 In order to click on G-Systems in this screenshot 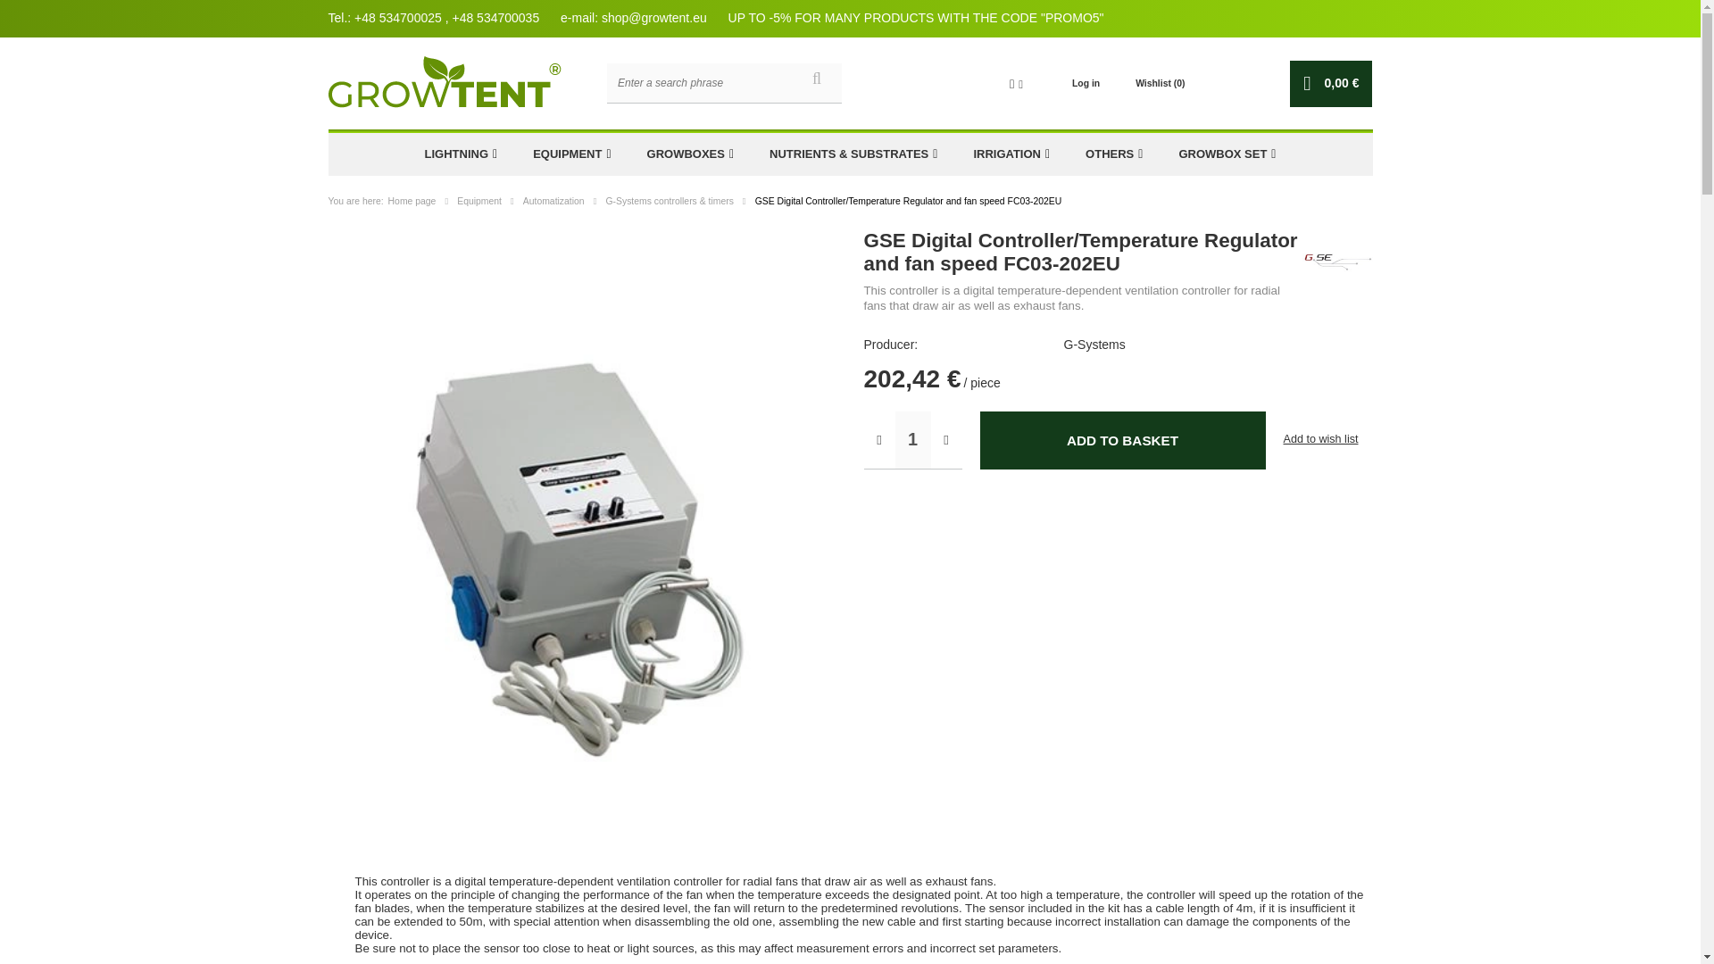, I will do `click(1337, 262)`.